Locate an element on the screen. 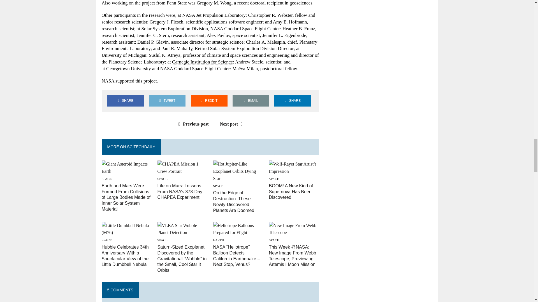  Post This Article to Reddit is located at coordinates (209, 101).